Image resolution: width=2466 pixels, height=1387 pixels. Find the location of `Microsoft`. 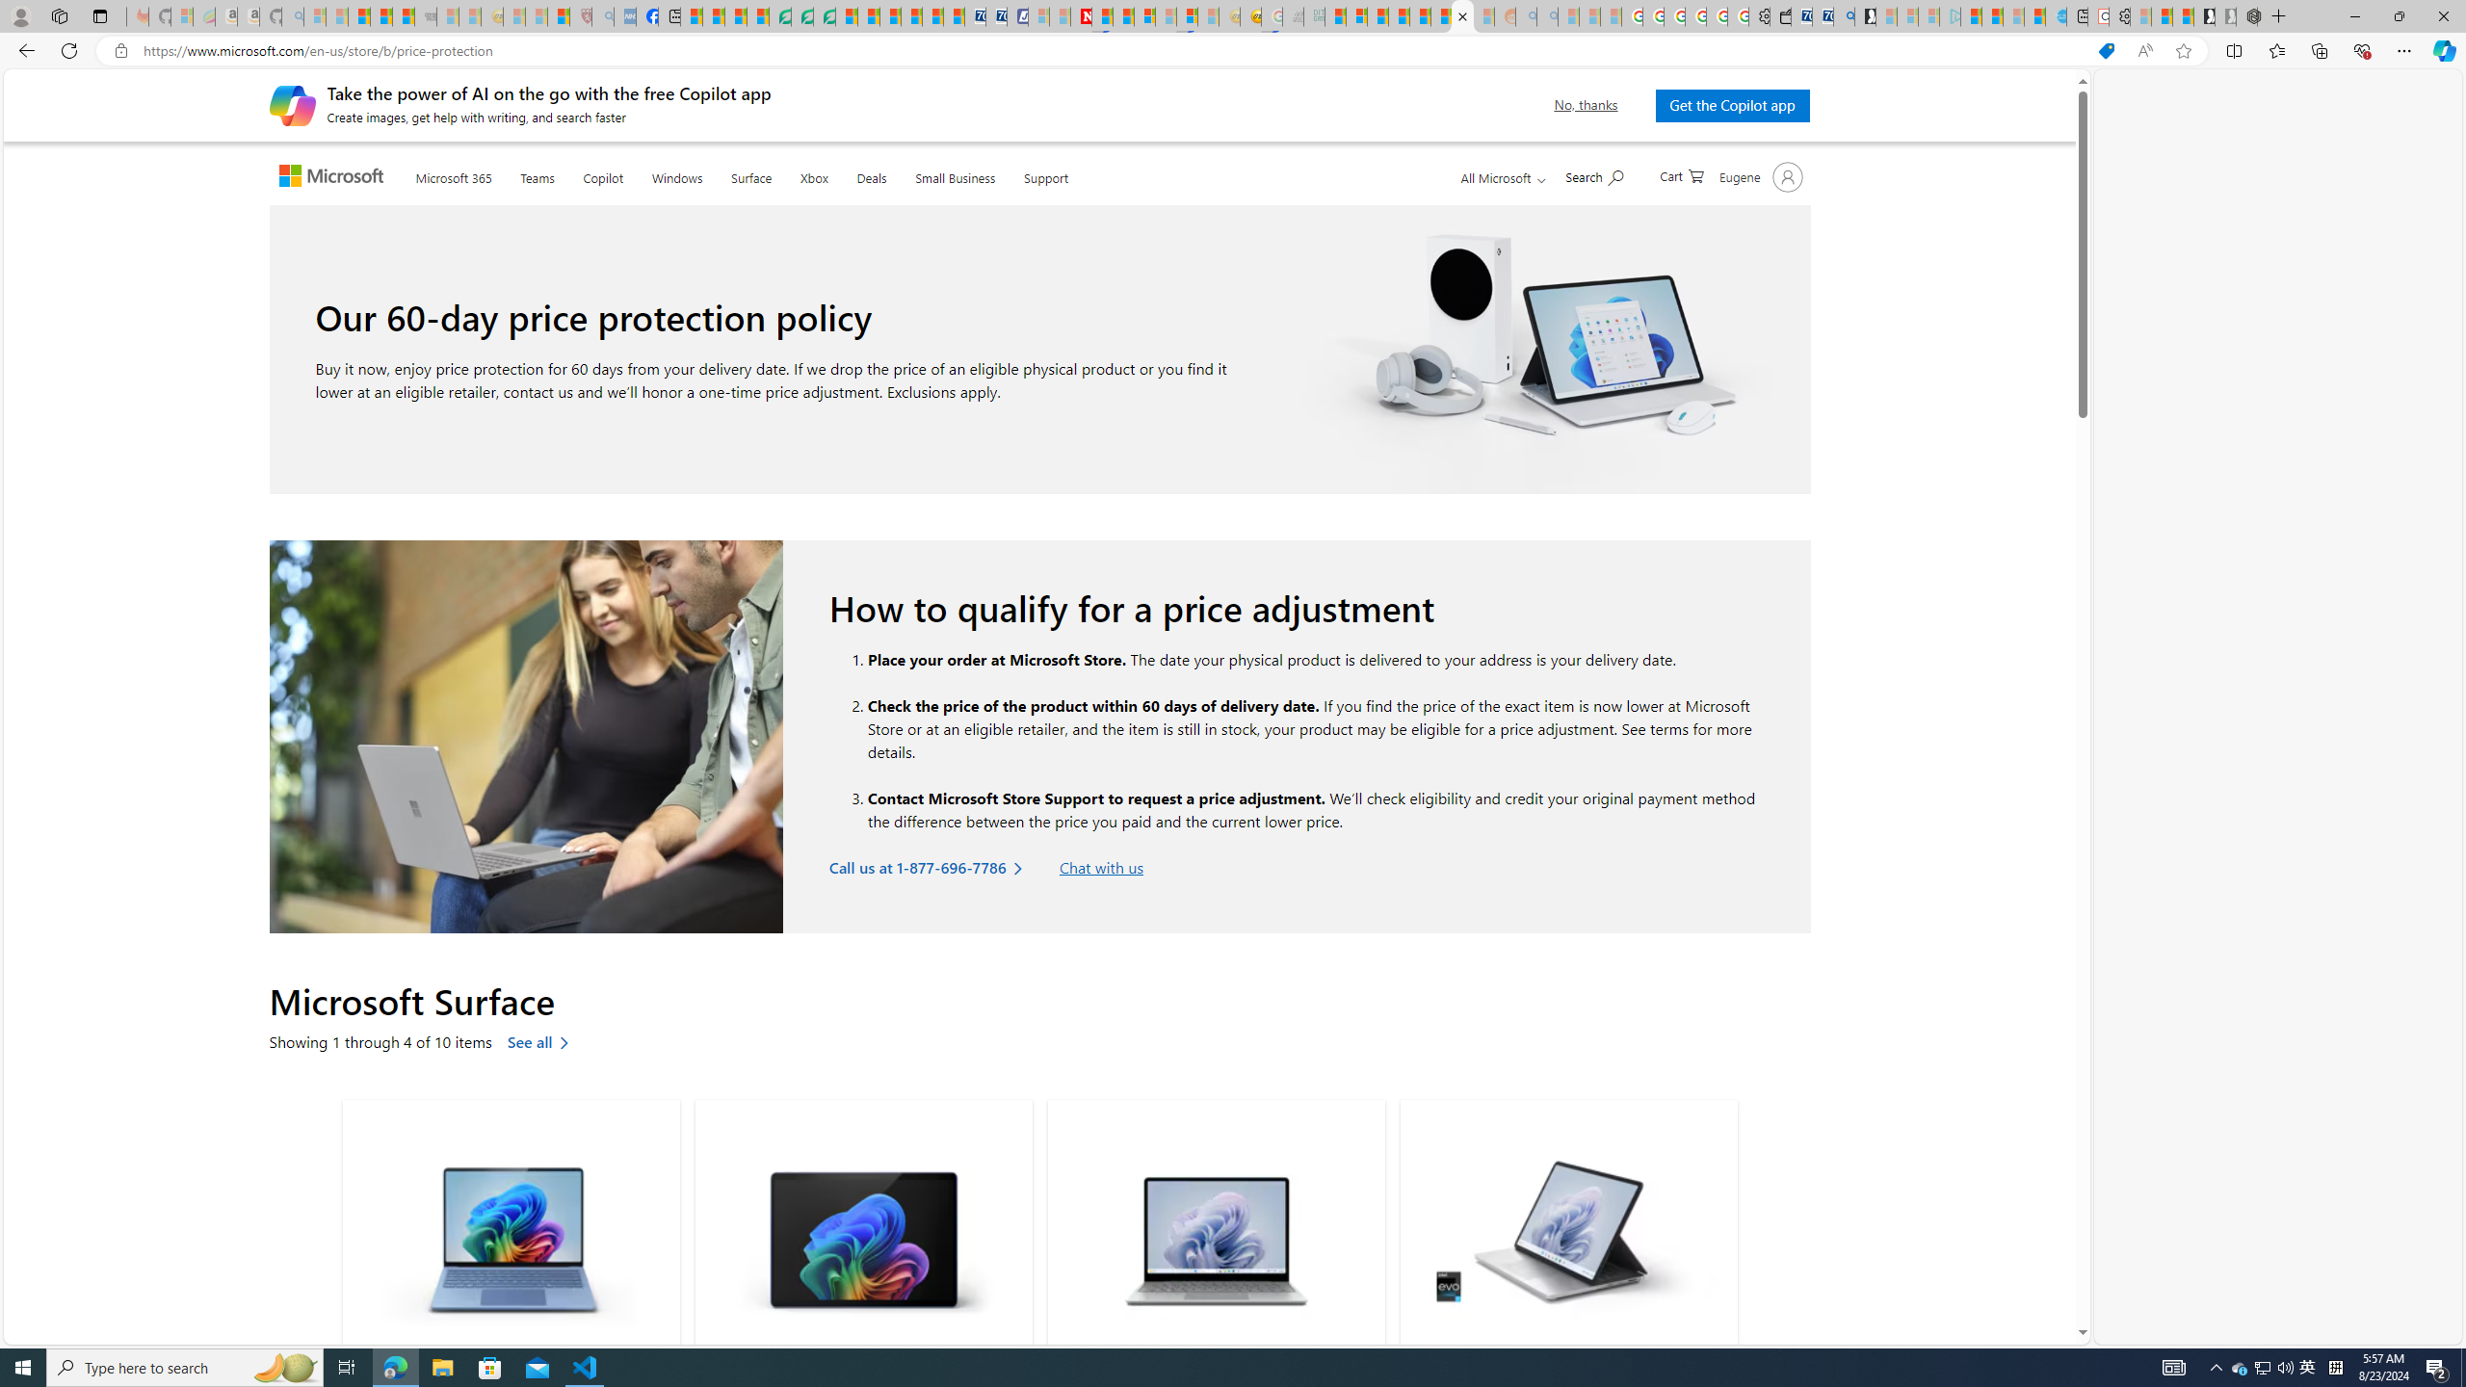

Microsoft is located at coordinates (335, 177).